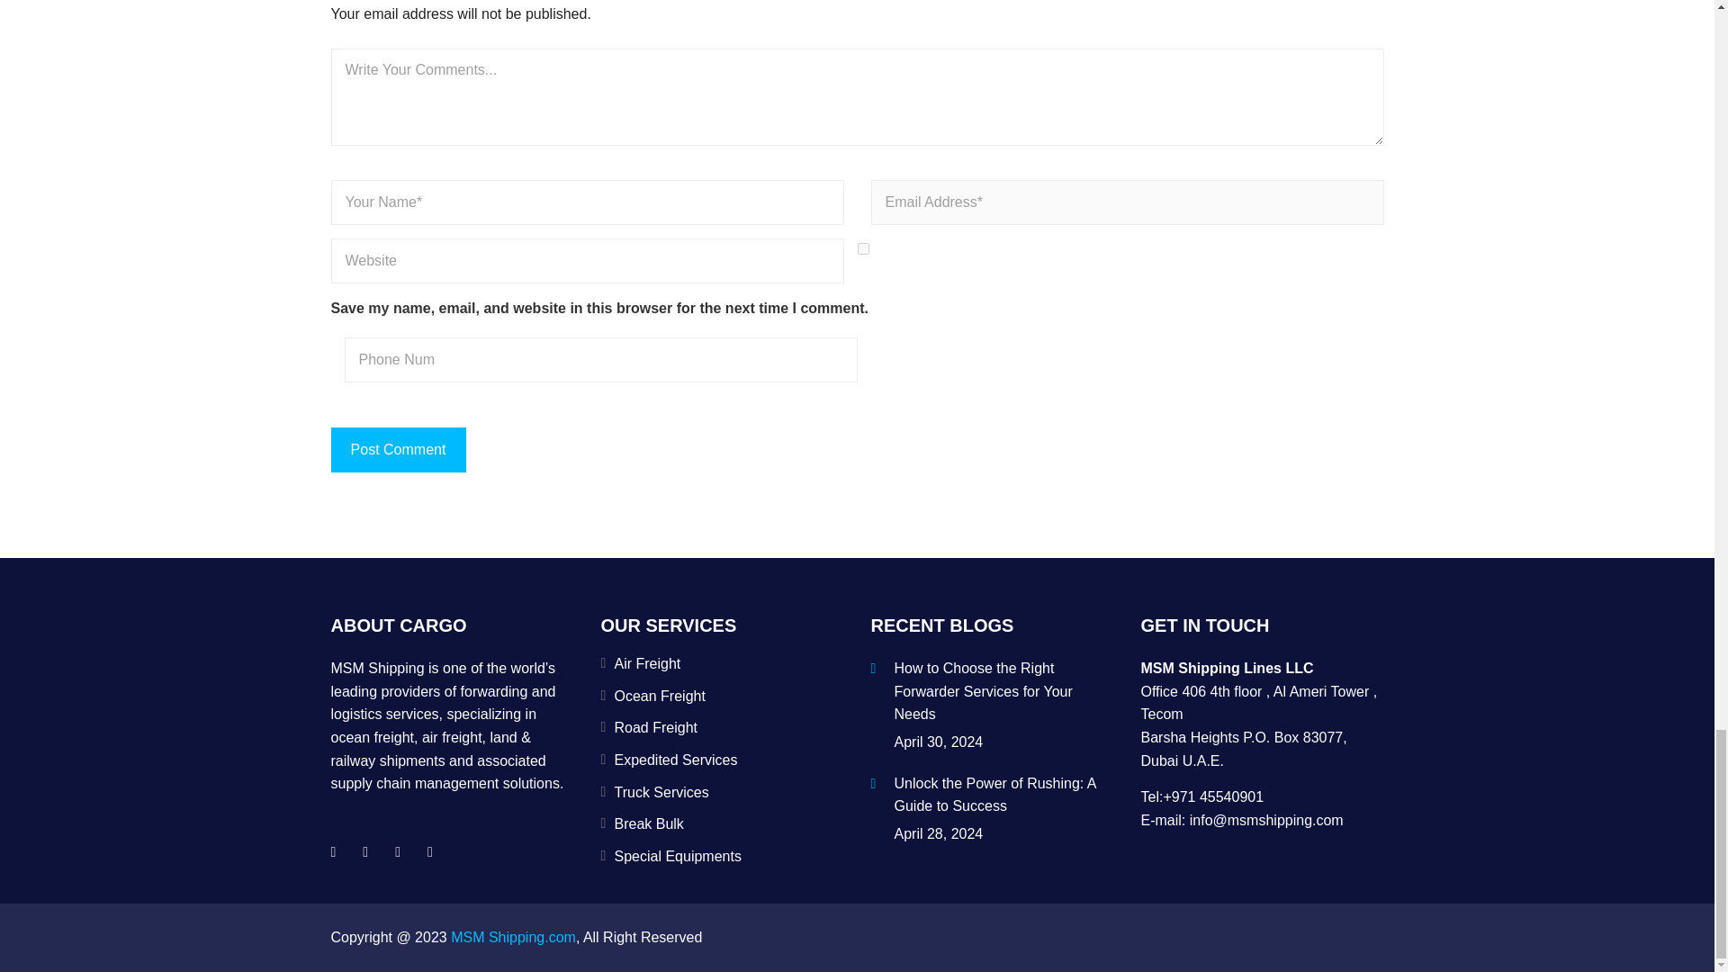 This screenshot has height=972, width=1728. Describe the element at coordinates (365, 851) in the screenshot. I see `Twitter` at that location.